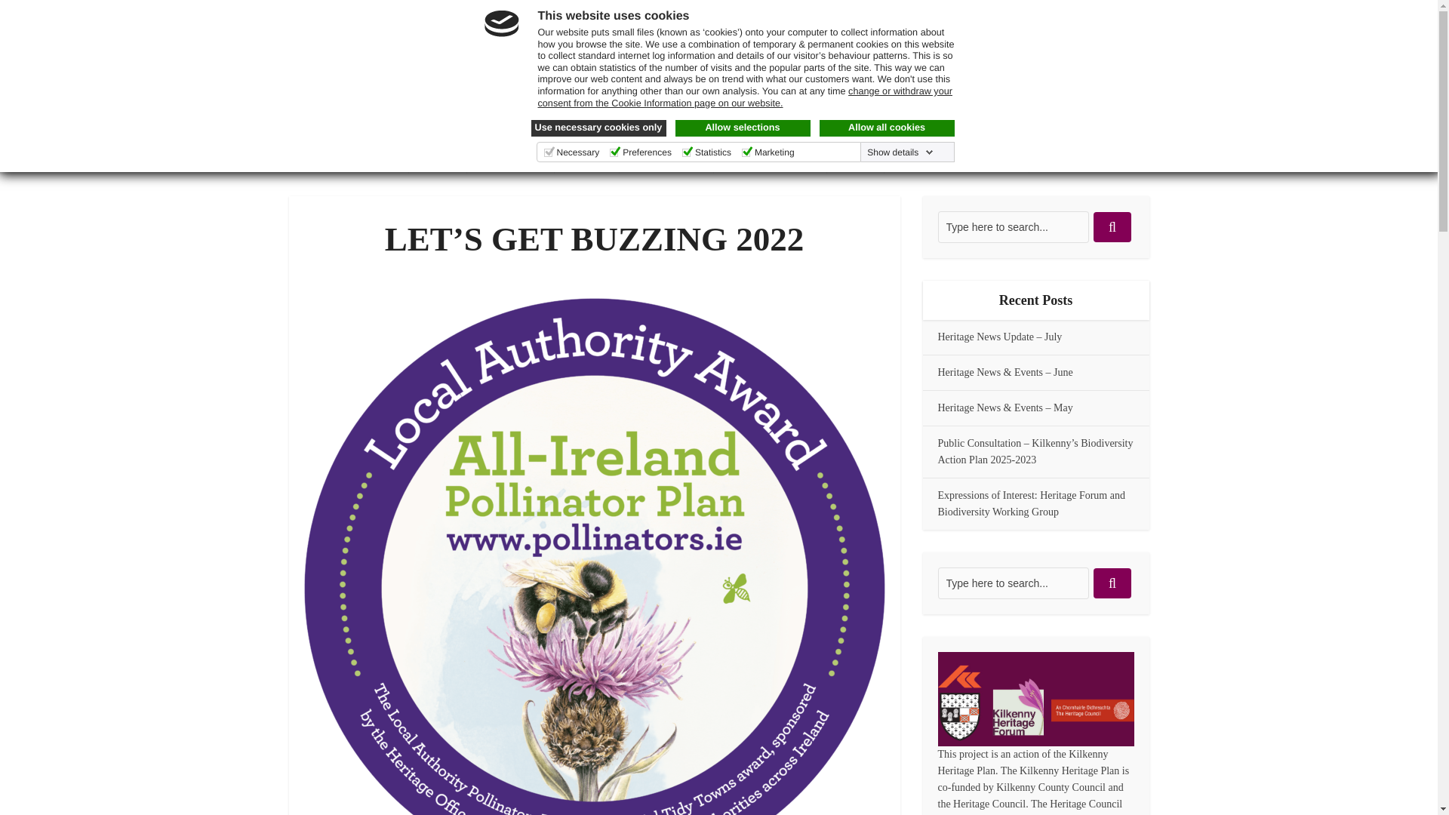 Image resolution: width=1449 pixels, height=815 pixels. What do you see at coordinates (1013, 583) in the screenshot?
I see `Type here to search...` at bounding box center [1013, 583].